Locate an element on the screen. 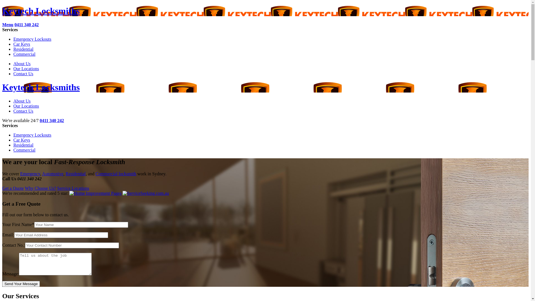 Image resolution: width=535 pixels, height=301 pixels. Our Locations is located at coordinates (26, 69).